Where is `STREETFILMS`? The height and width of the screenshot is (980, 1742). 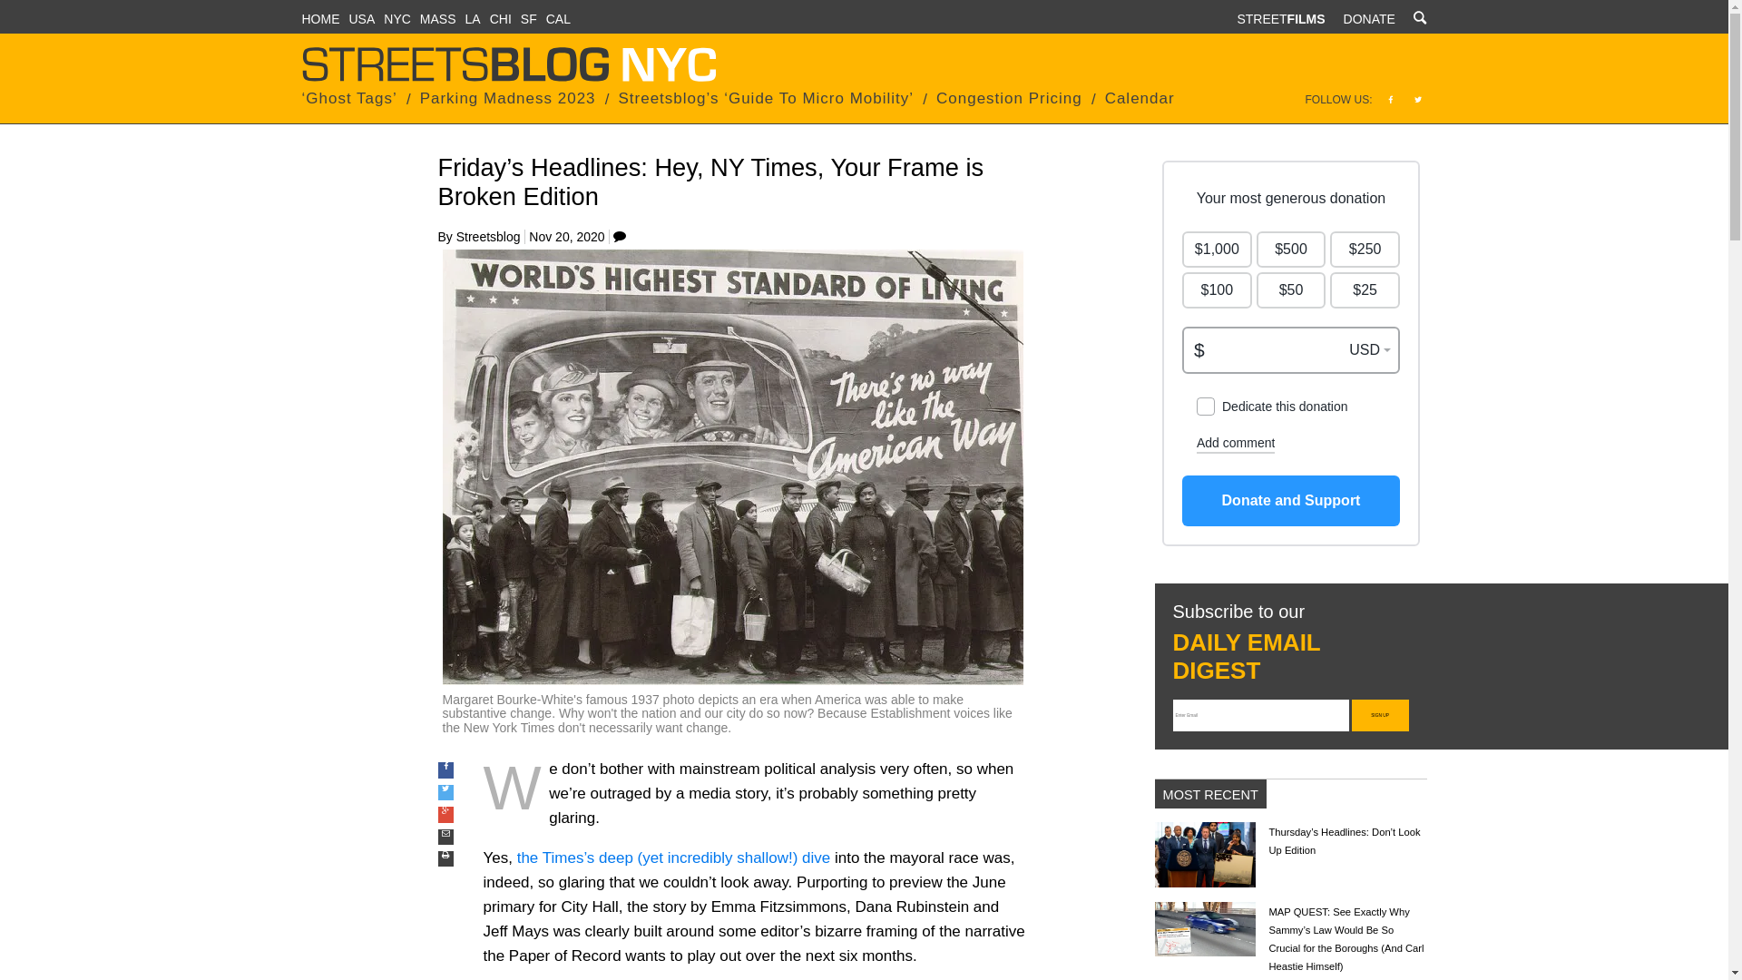 STREETFILMS is located at coordinates (1280, 18).